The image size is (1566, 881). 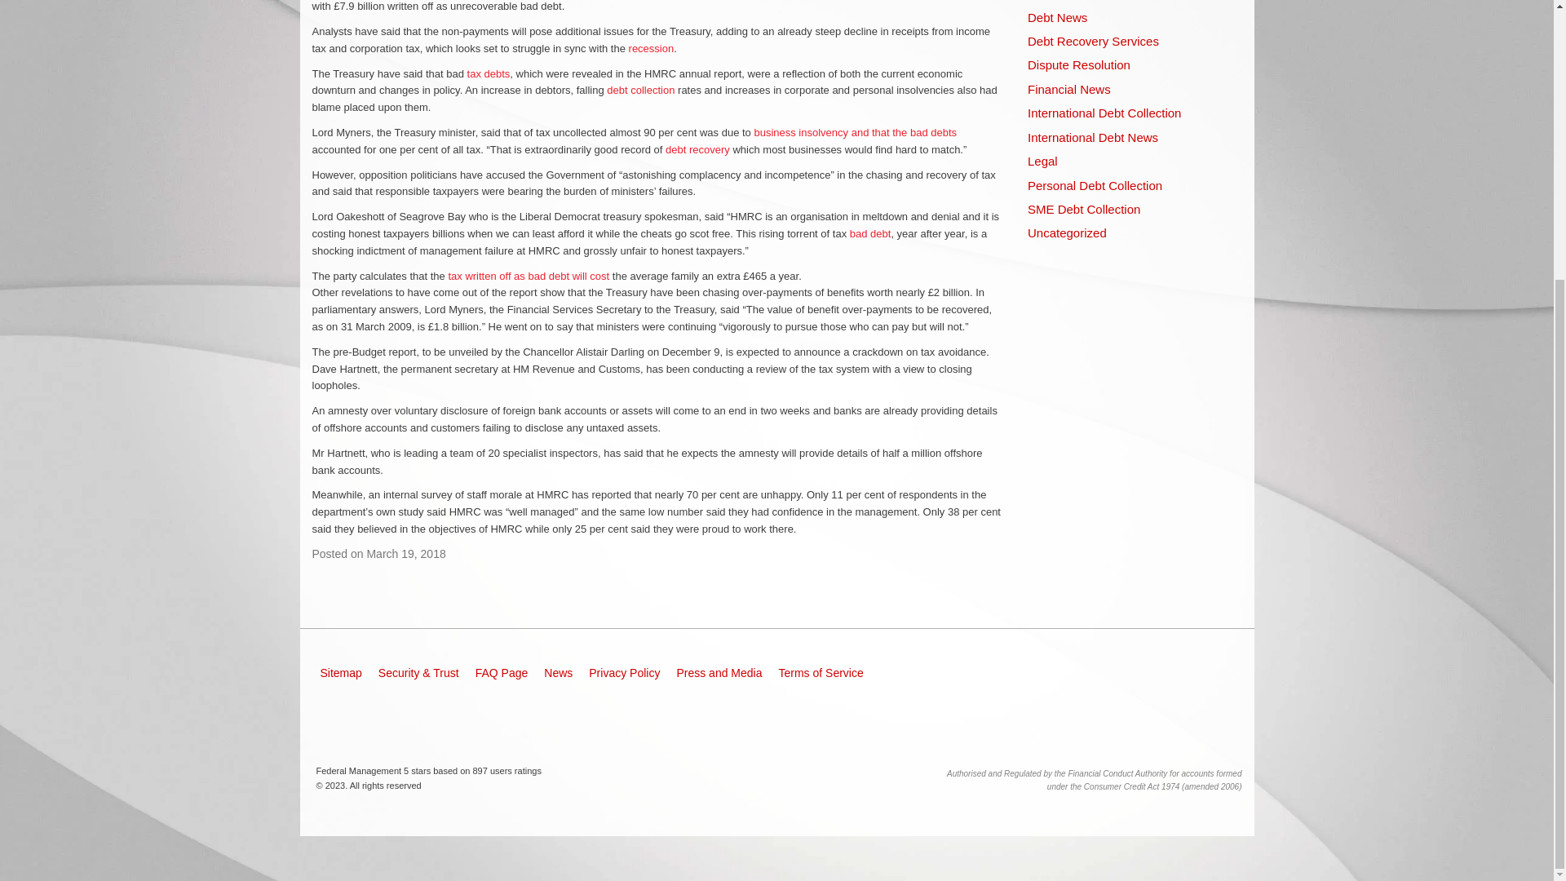 I want to click on bad debt, so click(x=870, y=233).